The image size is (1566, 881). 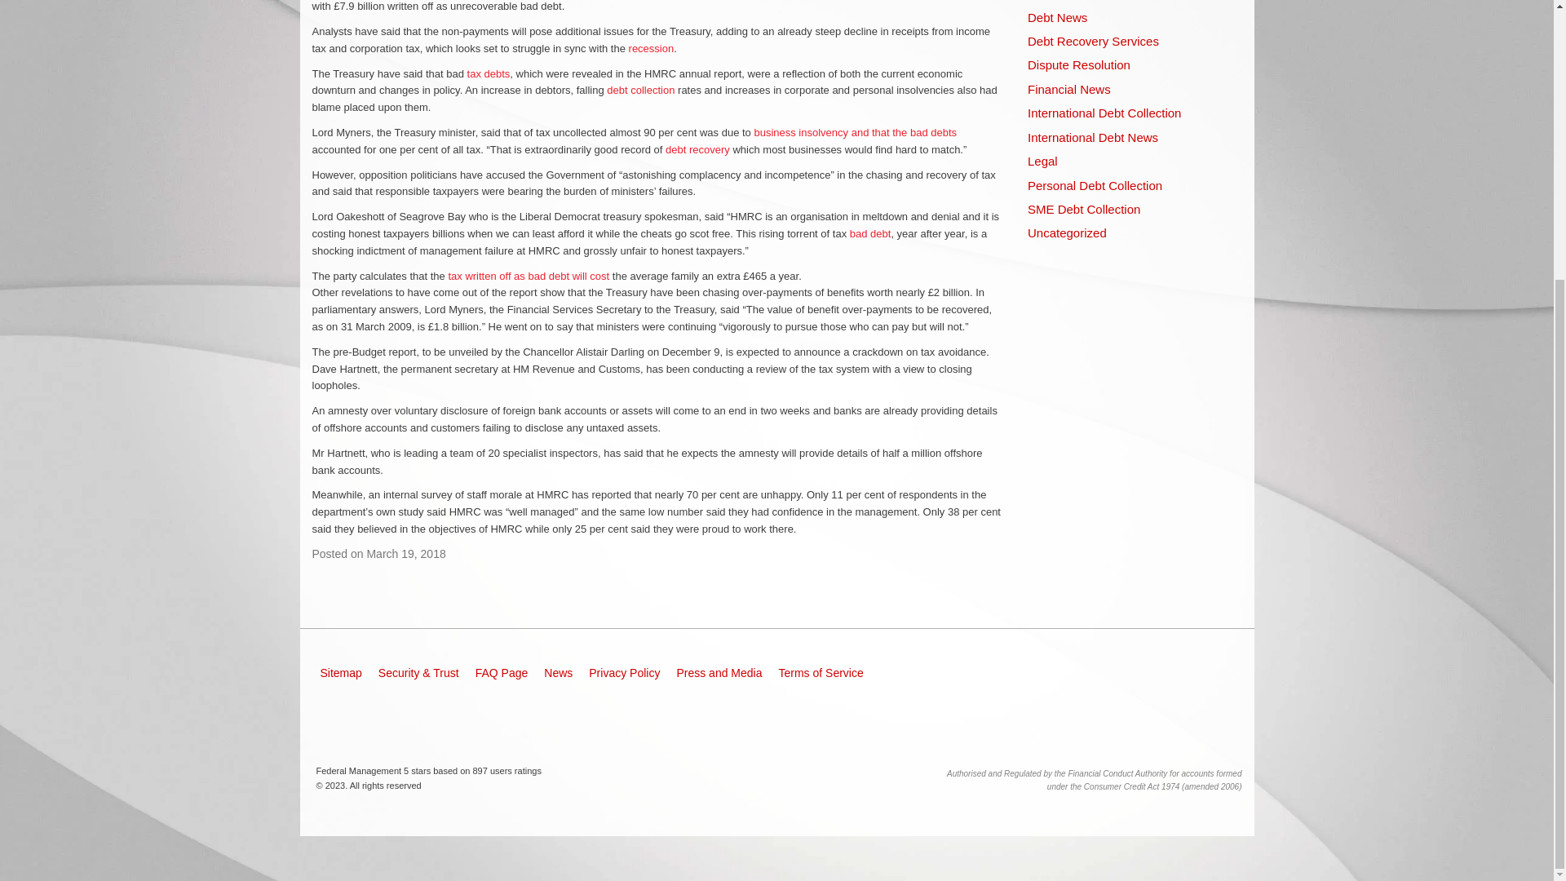 I want to click on bad debt, so click(x=870, y=233).